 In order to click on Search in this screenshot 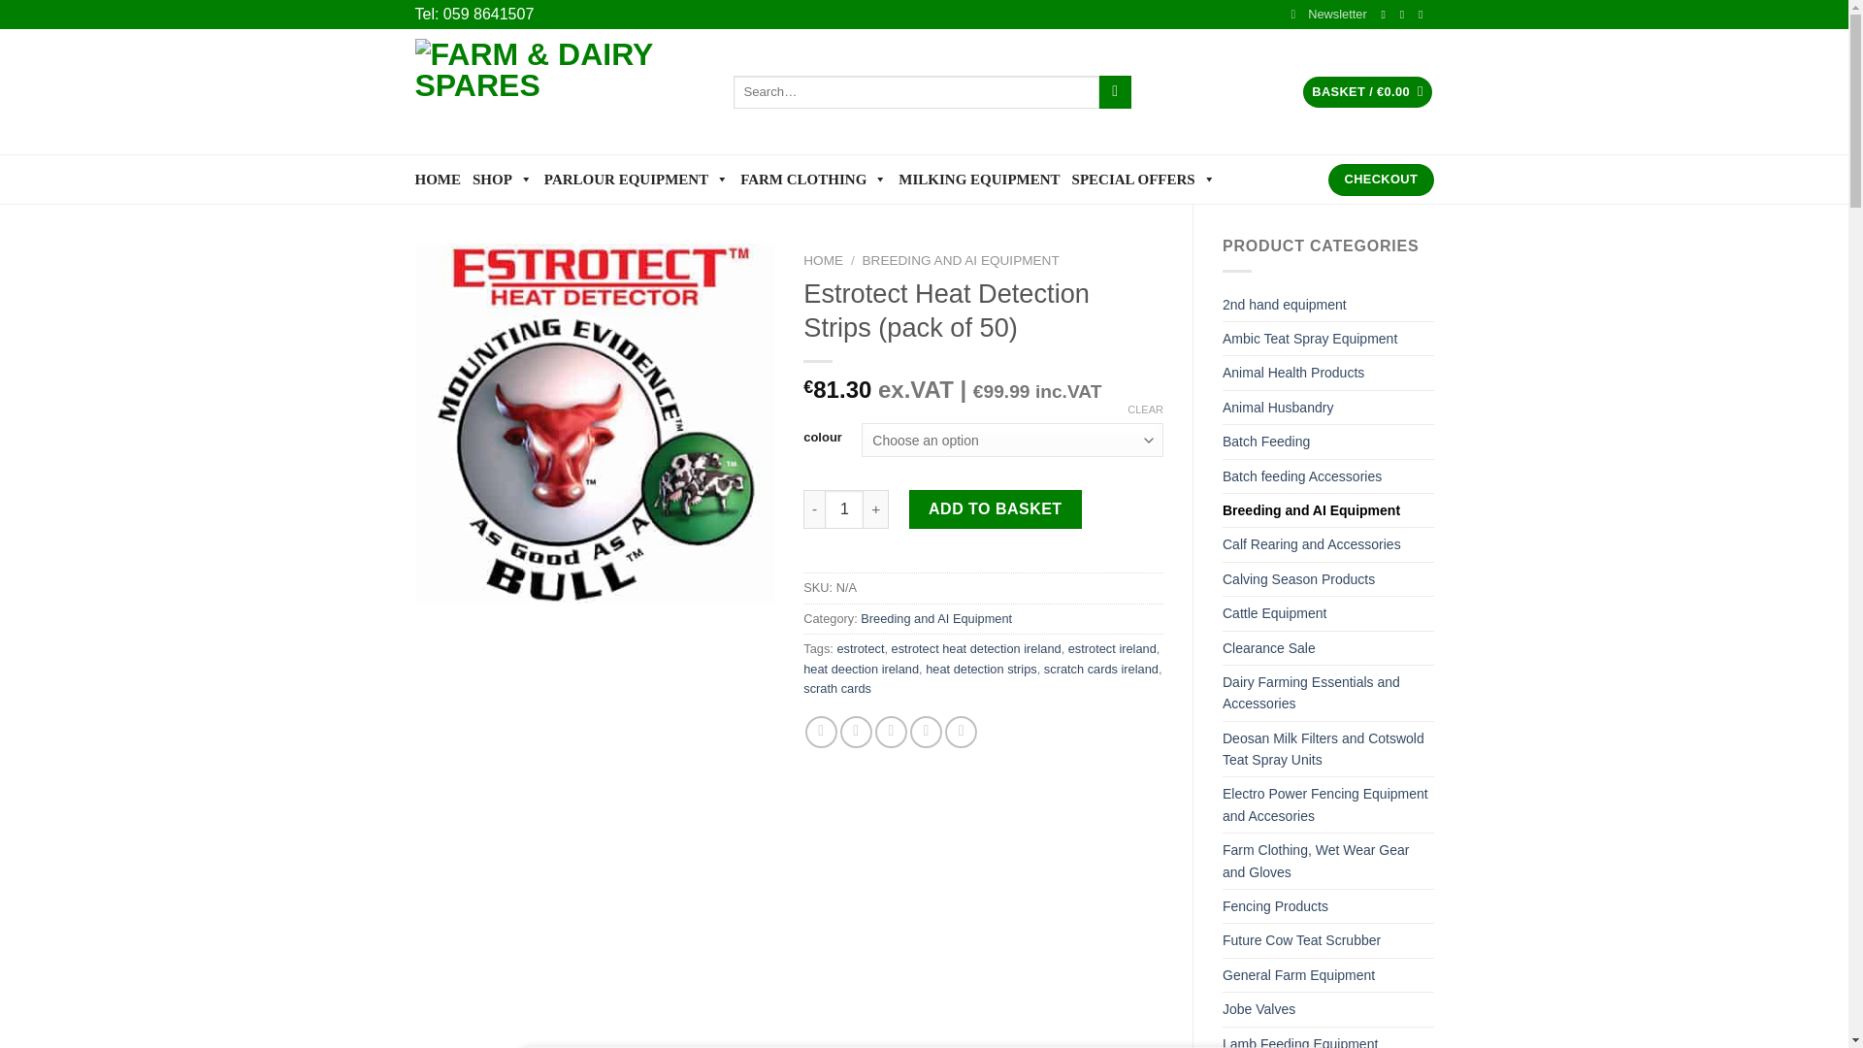, I will do `click(1114, 91)`.